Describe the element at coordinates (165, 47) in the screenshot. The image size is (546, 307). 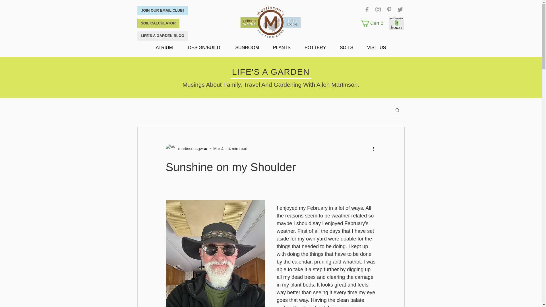
I see `ATRIUM` at that location.